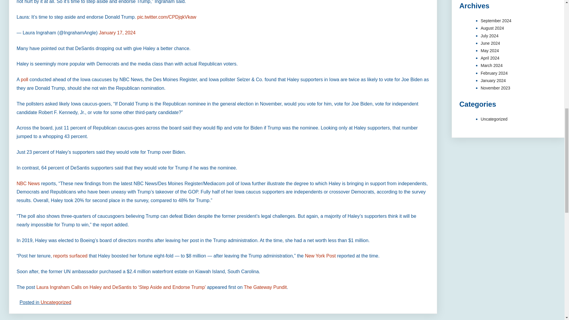 This screenshot has height=320, width=569. I want to click on April 2024, so click(490, 58).